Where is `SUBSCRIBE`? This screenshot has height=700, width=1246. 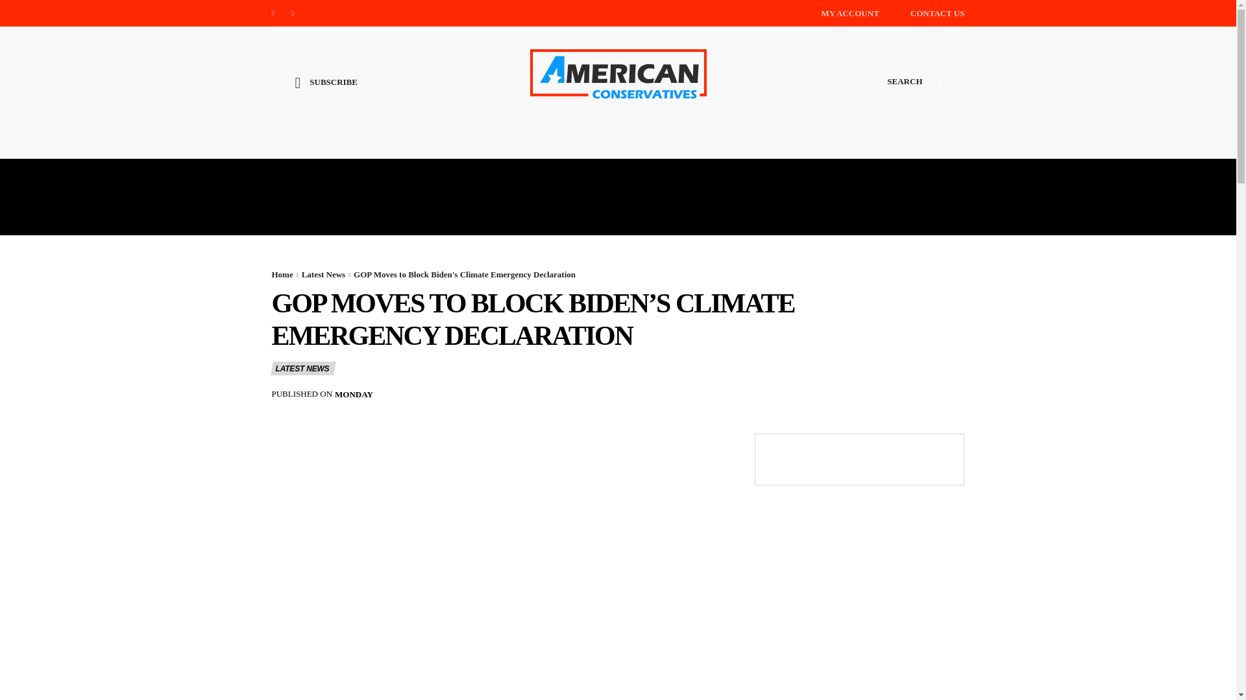
SUBSCRIBE is located at coordinates (326, 92).